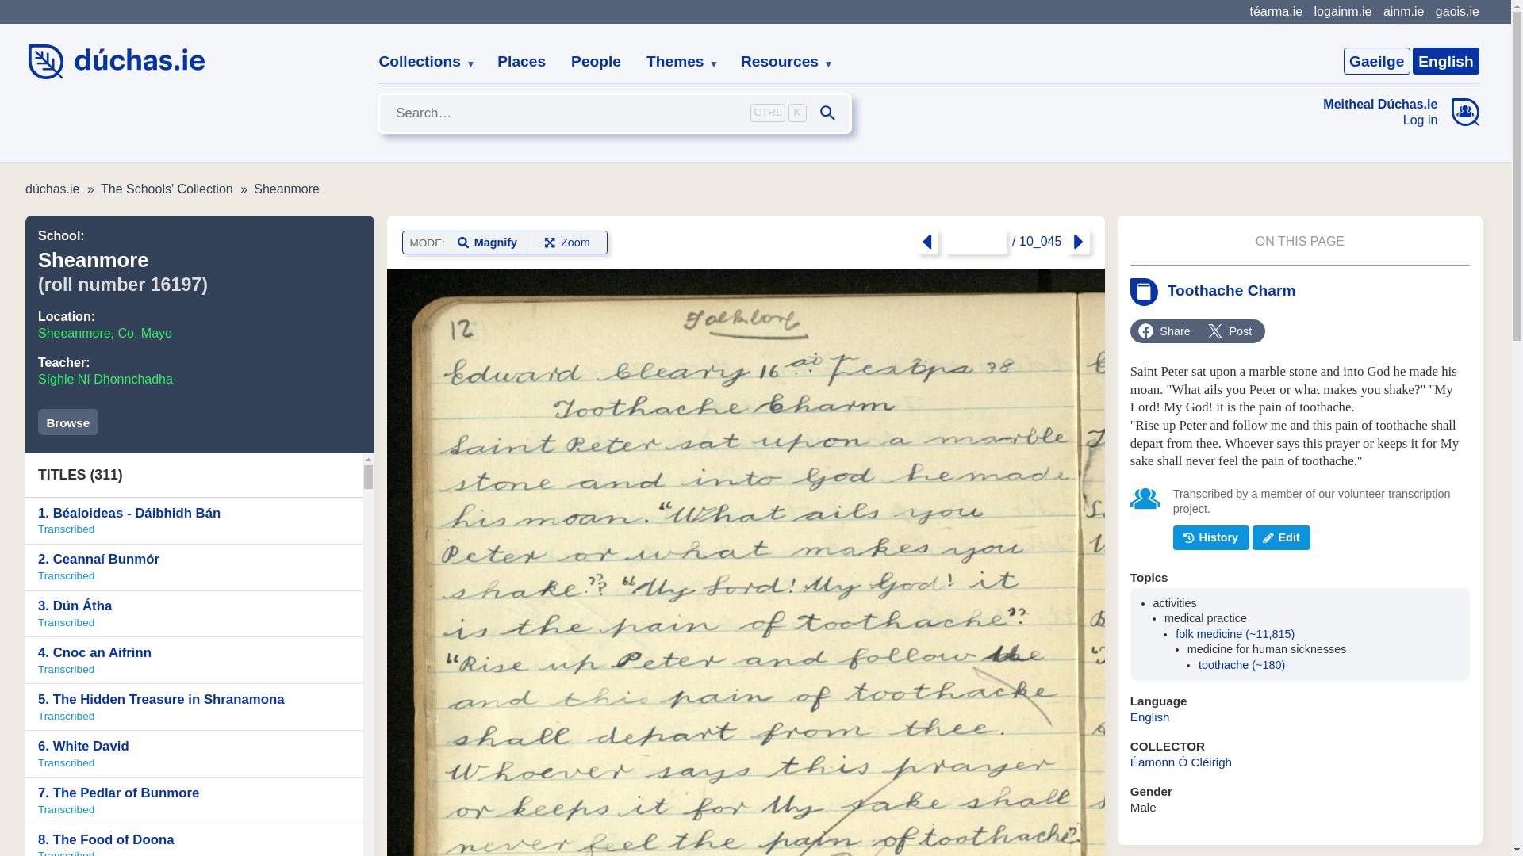  I want to click on Gaeilge, so click(1376, 60).